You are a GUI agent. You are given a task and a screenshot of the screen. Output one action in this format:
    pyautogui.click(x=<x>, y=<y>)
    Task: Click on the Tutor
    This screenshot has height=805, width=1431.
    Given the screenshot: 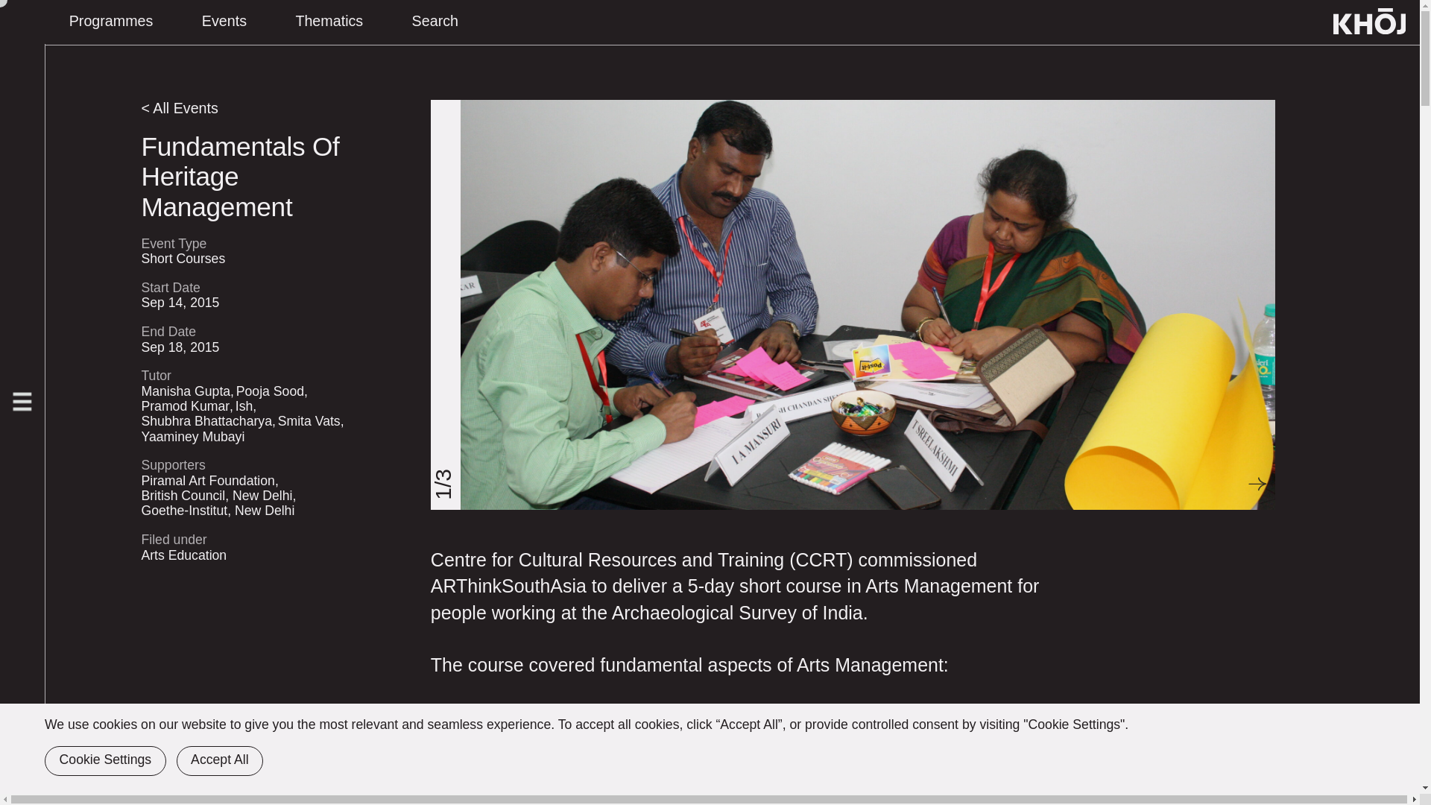 What is the action you would take?
    pyautogui.click(x=156, y=376)
    